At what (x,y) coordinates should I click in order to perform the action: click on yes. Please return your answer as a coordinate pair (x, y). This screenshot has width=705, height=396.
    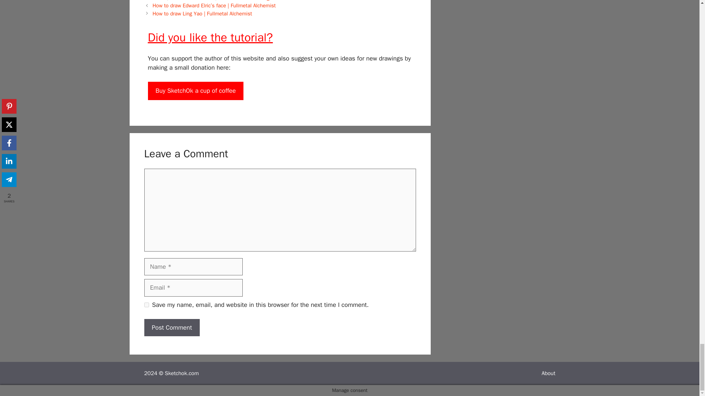
    Looking at the image, I should click on (146, 305).